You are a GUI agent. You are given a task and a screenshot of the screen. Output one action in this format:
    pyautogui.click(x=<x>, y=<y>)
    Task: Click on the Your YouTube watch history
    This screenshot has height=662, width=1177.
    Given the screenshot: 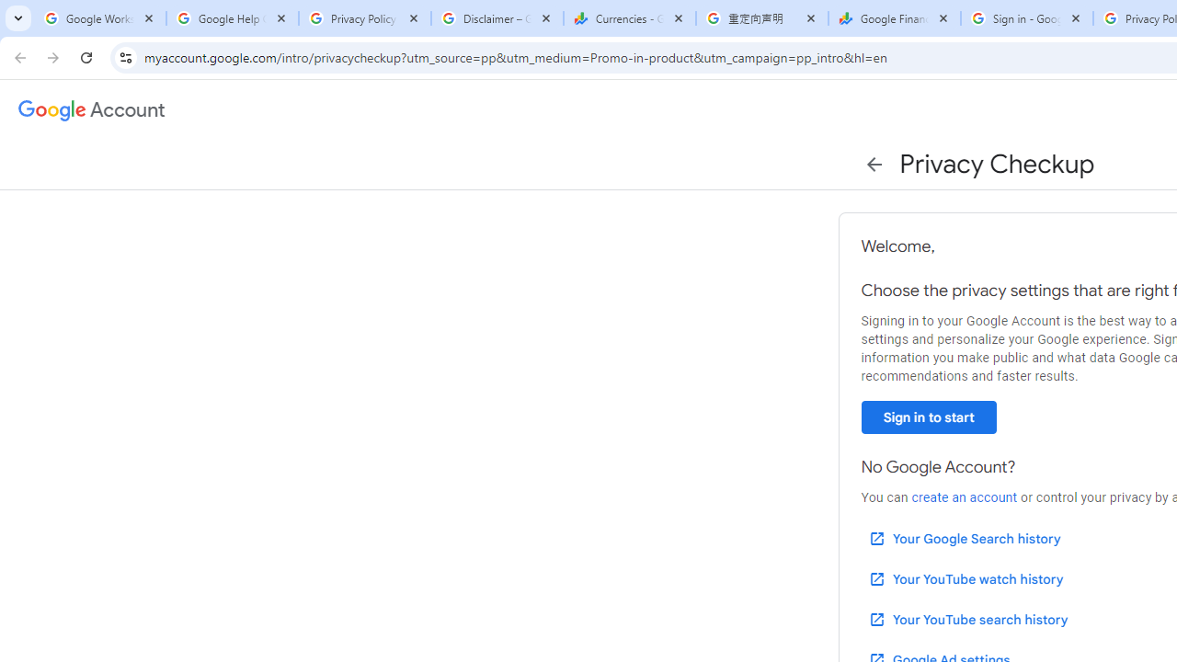 What is the action you would take?
    pyautogui.click(x=966, y=579)
    